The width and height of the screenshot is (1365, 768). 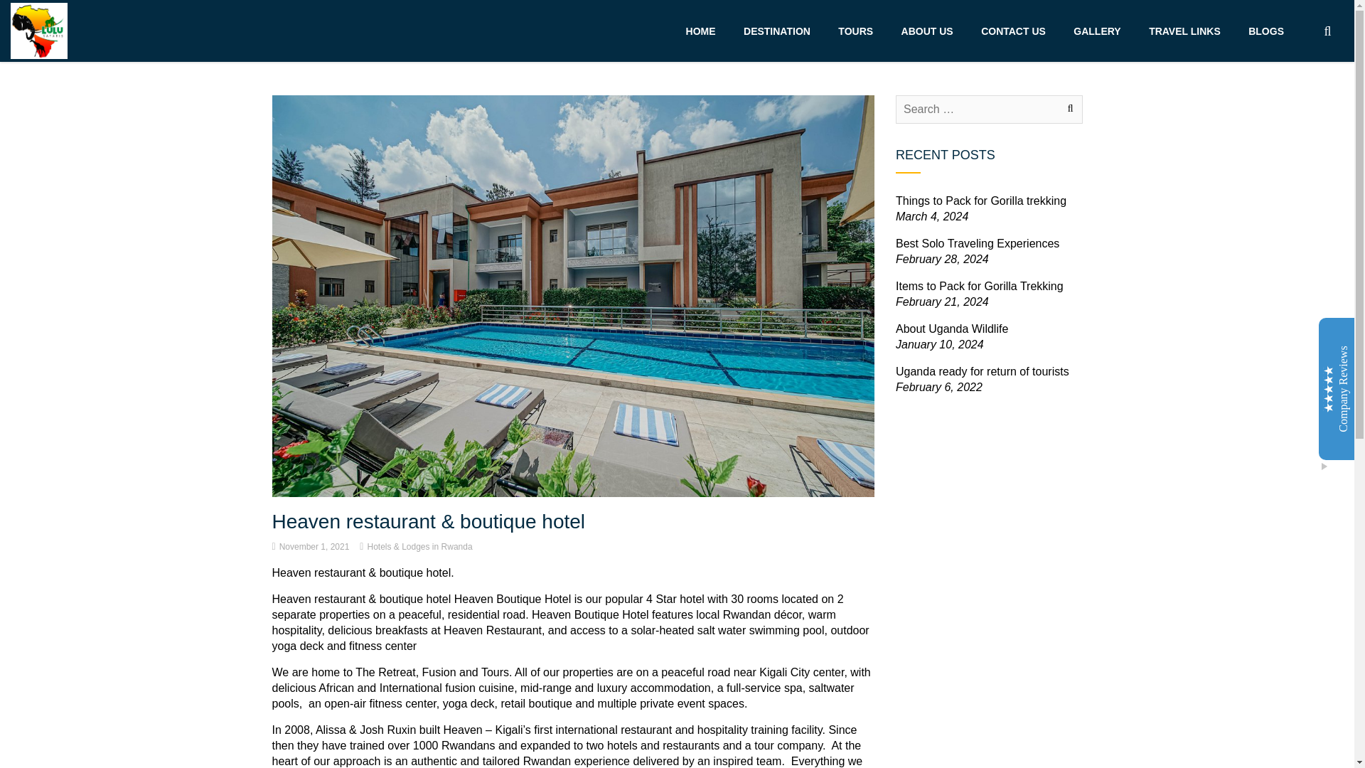 I want to click on TRAVEL LINKS, so click(x=1184, y=31).